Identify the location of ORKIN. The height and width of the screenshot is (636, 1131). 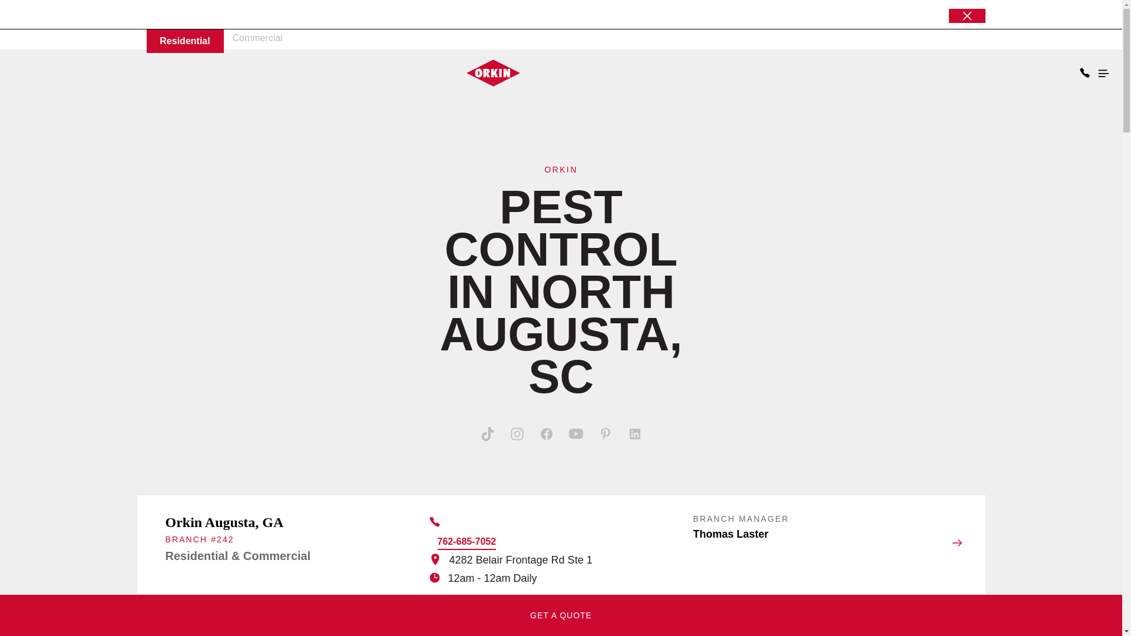
(560, 169).